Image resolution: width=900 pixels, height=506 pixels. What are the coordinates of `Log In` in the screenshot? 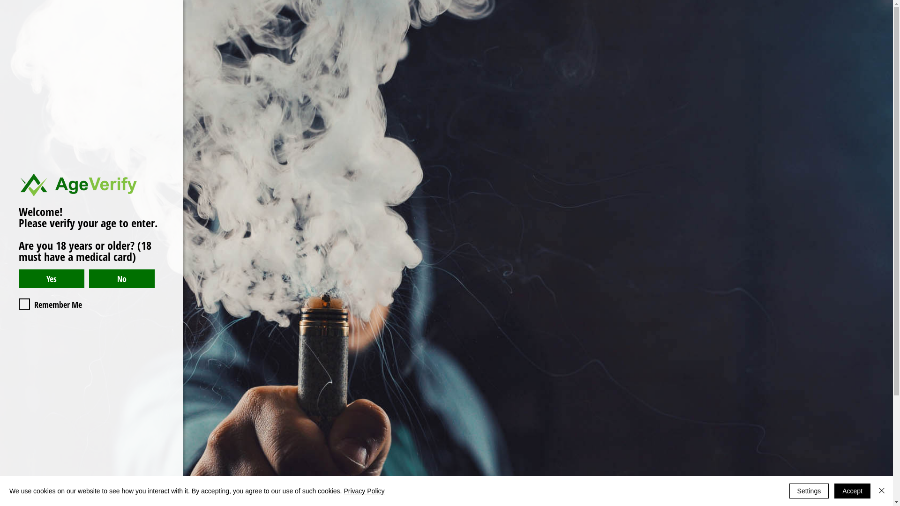 It's located at (762, 32).